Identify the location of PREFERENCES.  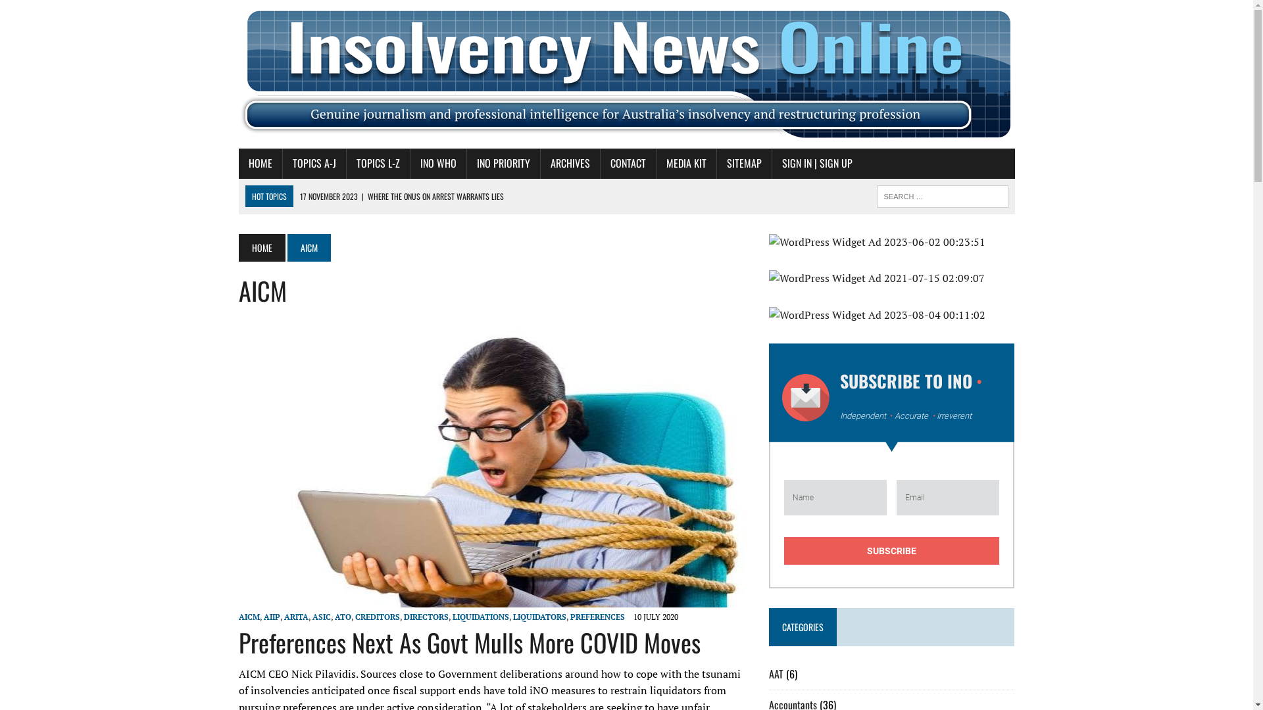
(597, 617).